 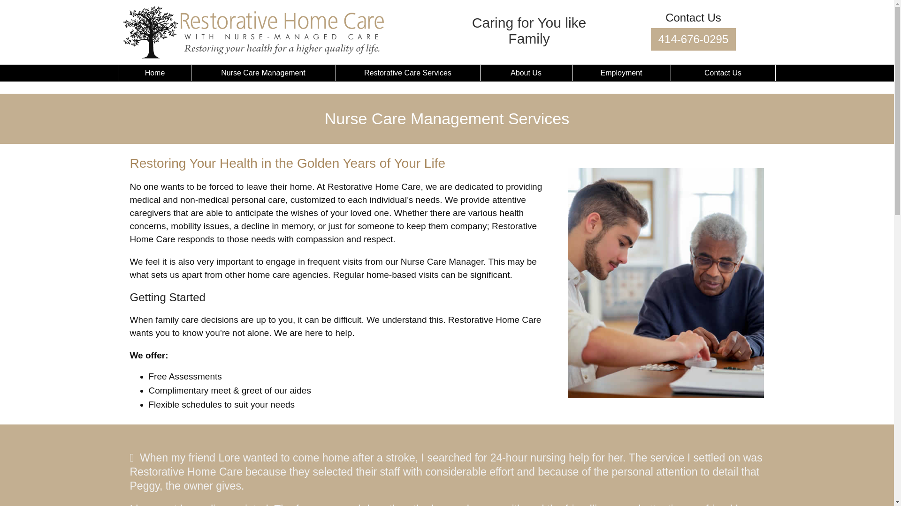 I want to click on Home, so click(x=154, y=72).